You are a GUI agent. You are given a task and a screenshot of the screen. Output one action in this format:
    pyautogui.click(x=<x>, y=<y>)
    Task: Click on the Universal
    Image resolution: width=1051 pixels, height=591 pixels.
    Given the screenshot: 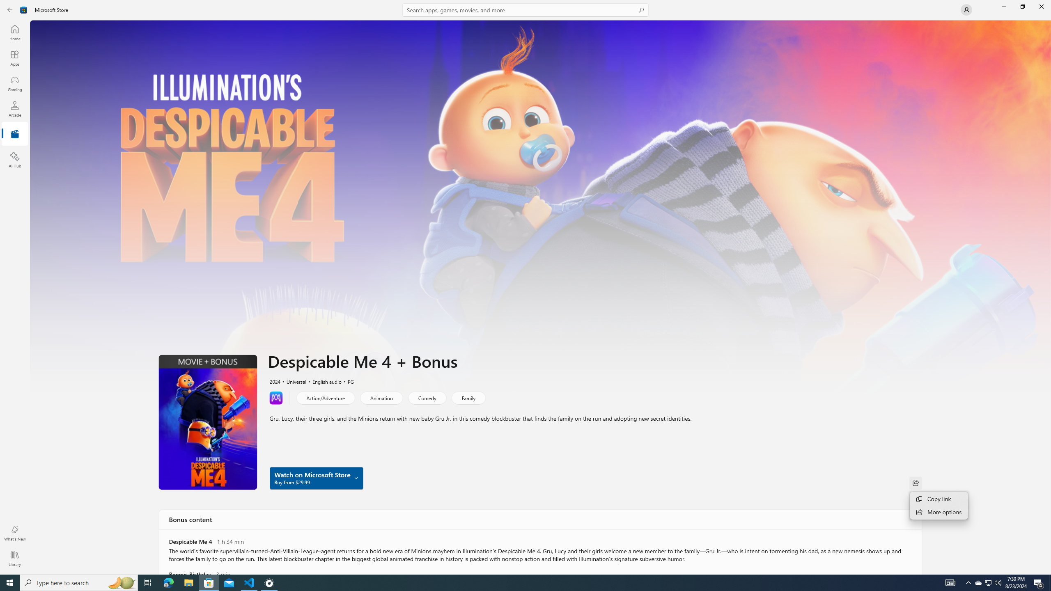 What is the action you would take?
    pyautogui.click(x=292, y=381)
    